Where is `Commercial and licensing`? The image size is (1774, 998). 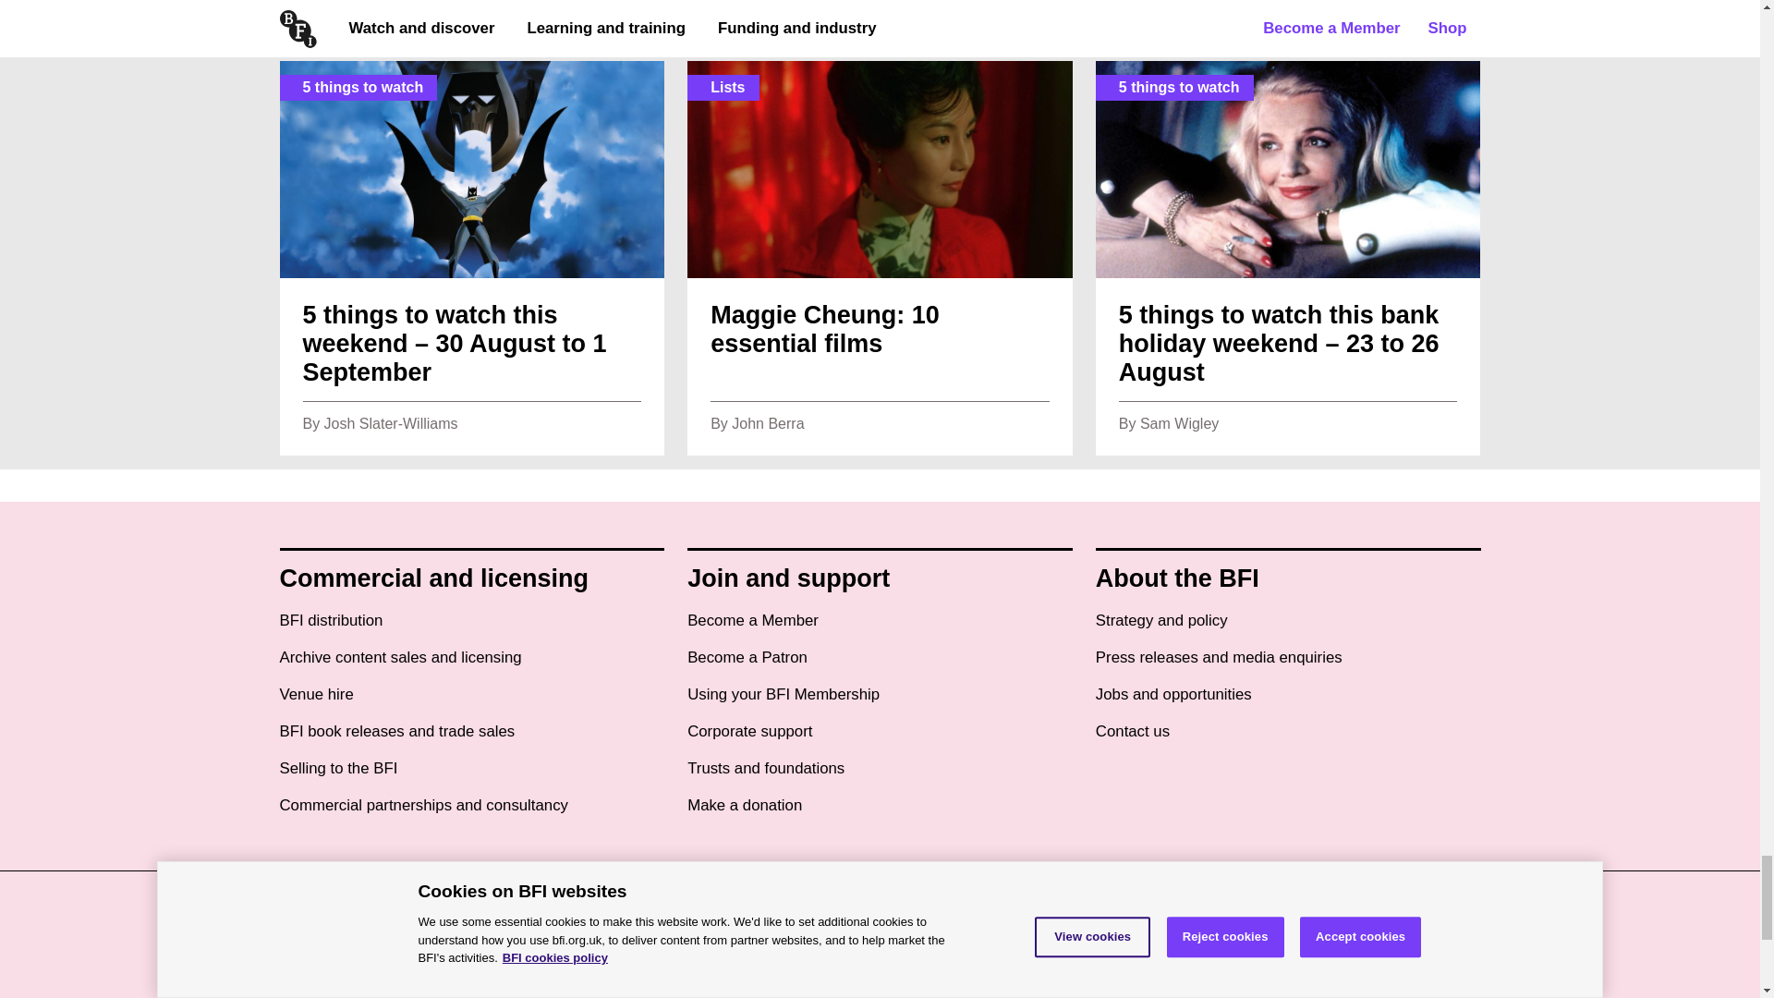 Commercial and licensing is located at coordinates (433, 578).